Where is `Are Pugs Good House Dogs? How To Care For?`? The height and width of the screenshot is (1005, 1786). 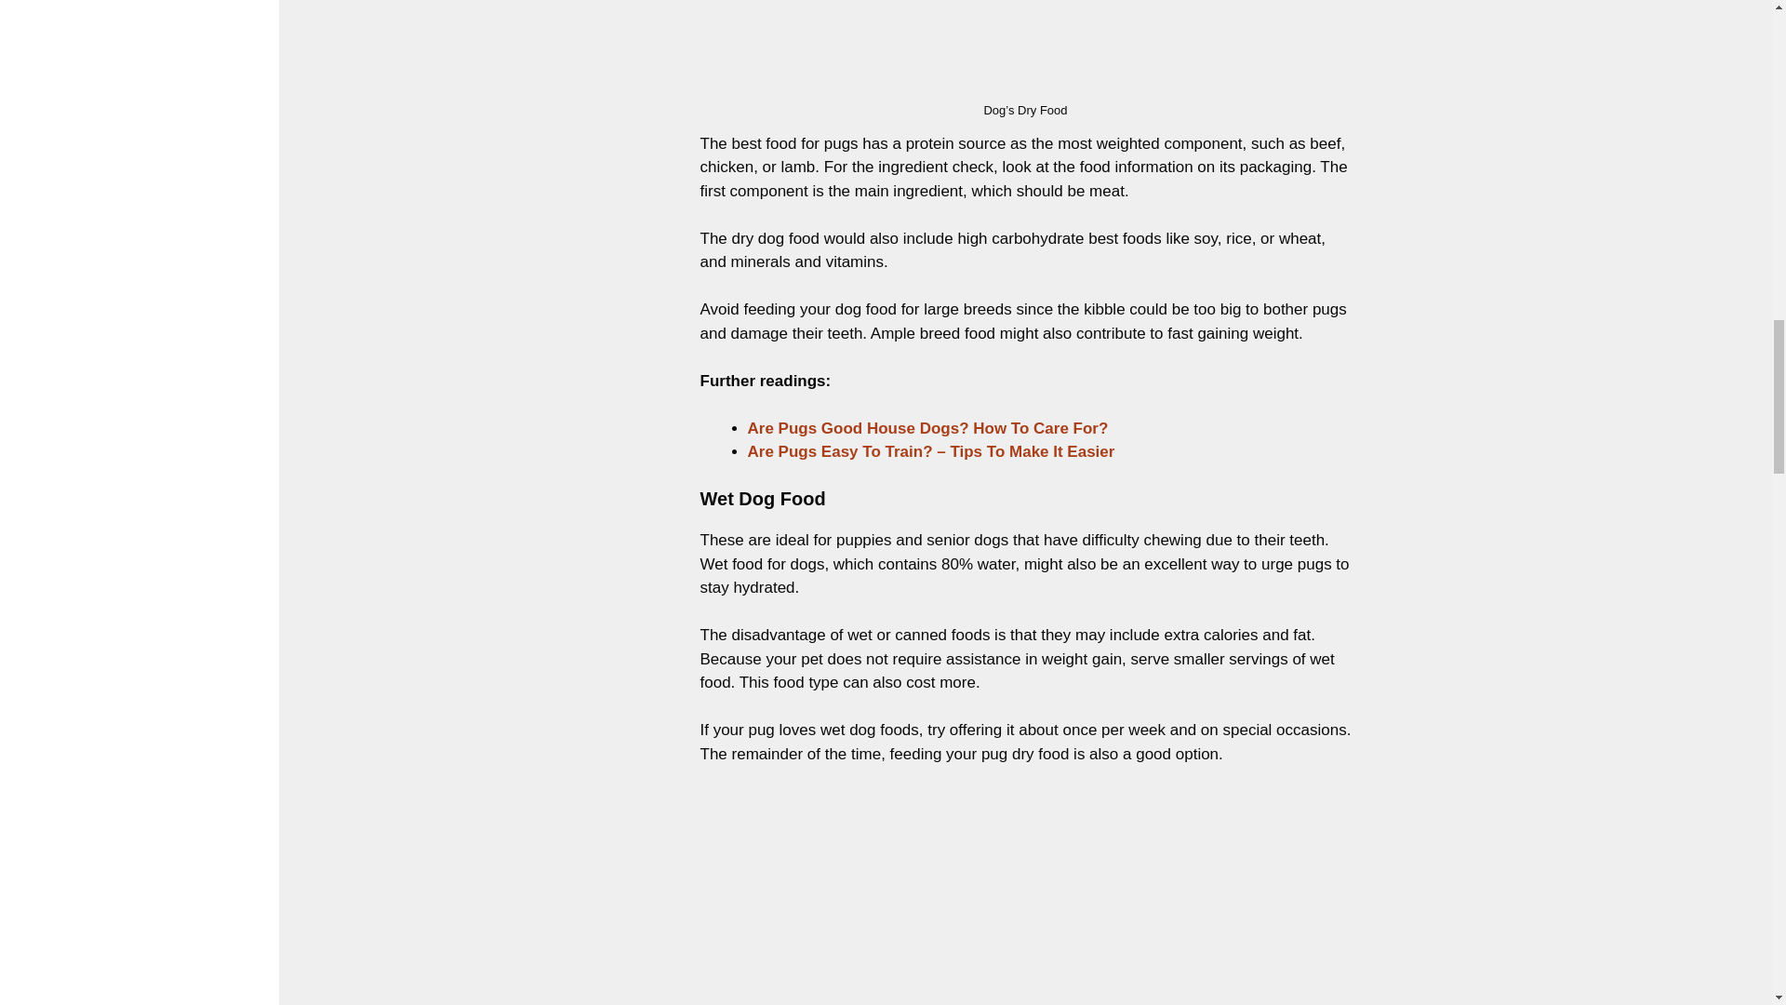
Are Pugs Good House Dogs? How To Care For? is located at coordinates (928, 428).